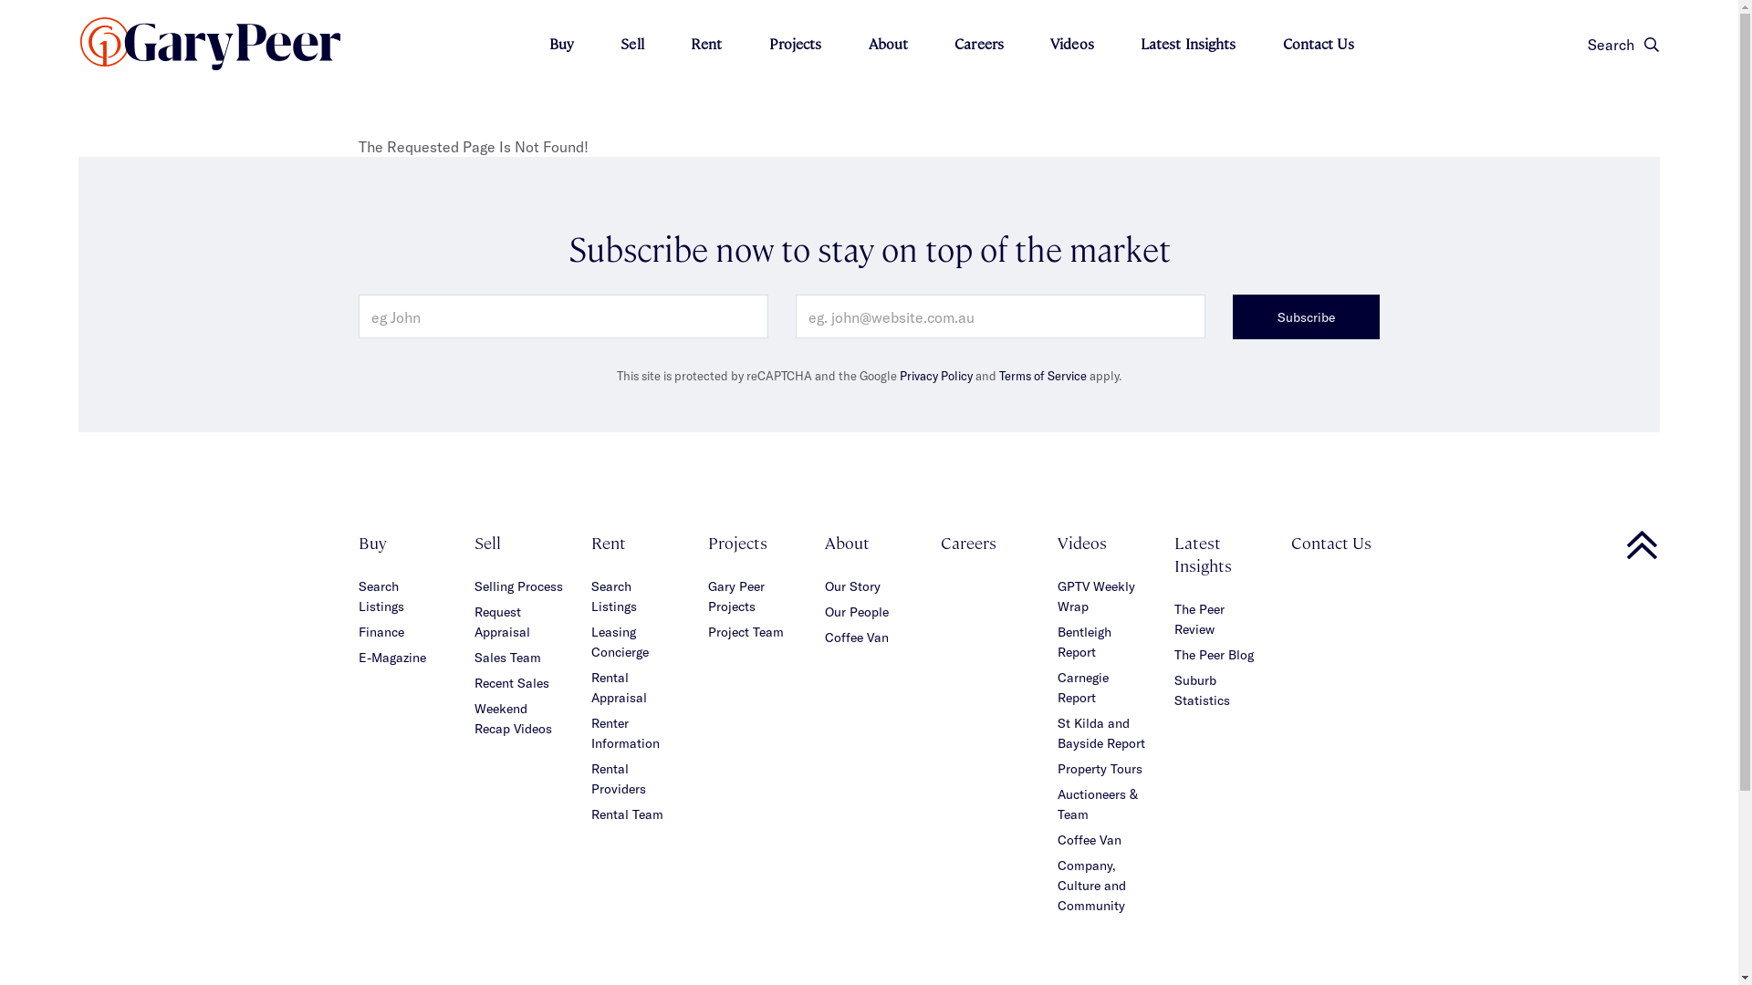 This screenshot has height=985, width=1752. What do you see at coordinates (1072, 44) in the screenshot?
I see `Videos` at bounding box center [1072, 44].